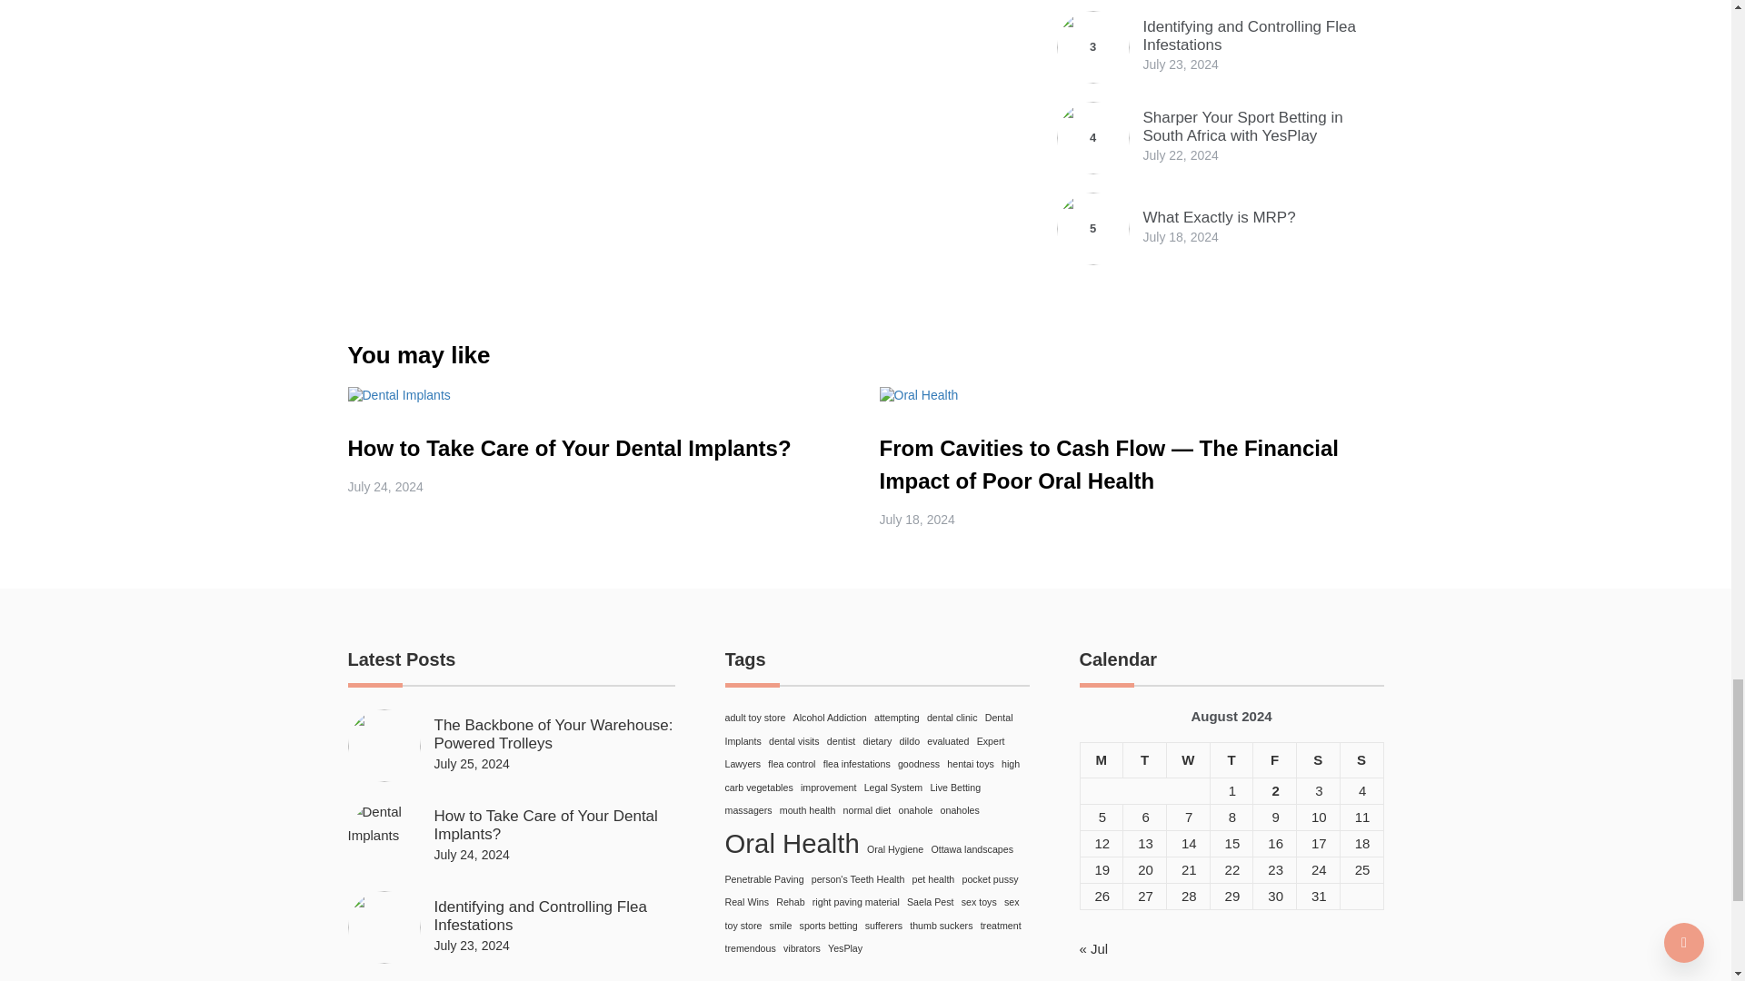 The height and width of the screenshot is (981, 1745). Describe the element at coordinates (1361, 759) in the screenshot. I see `Sunday` at that location.